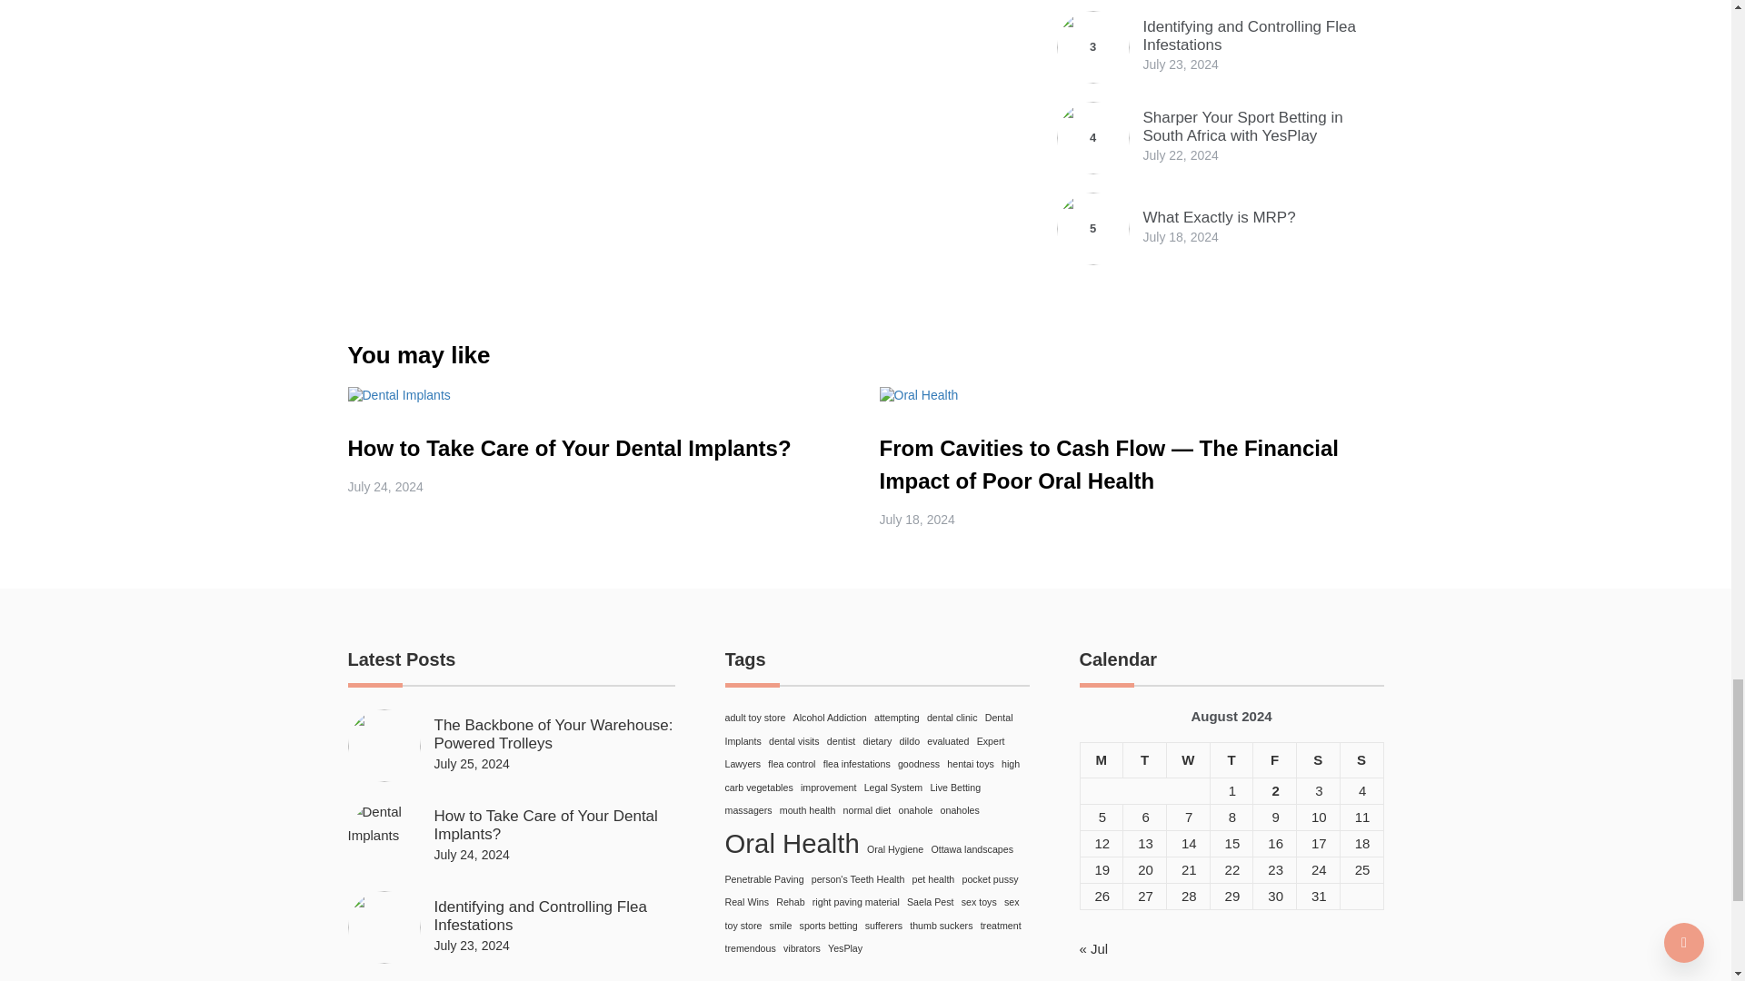 The height and width of the screenshot is (981, 1745). Describe the element at coordinates (1361, 759) in the screenshot. I see `Sunday` at that location.